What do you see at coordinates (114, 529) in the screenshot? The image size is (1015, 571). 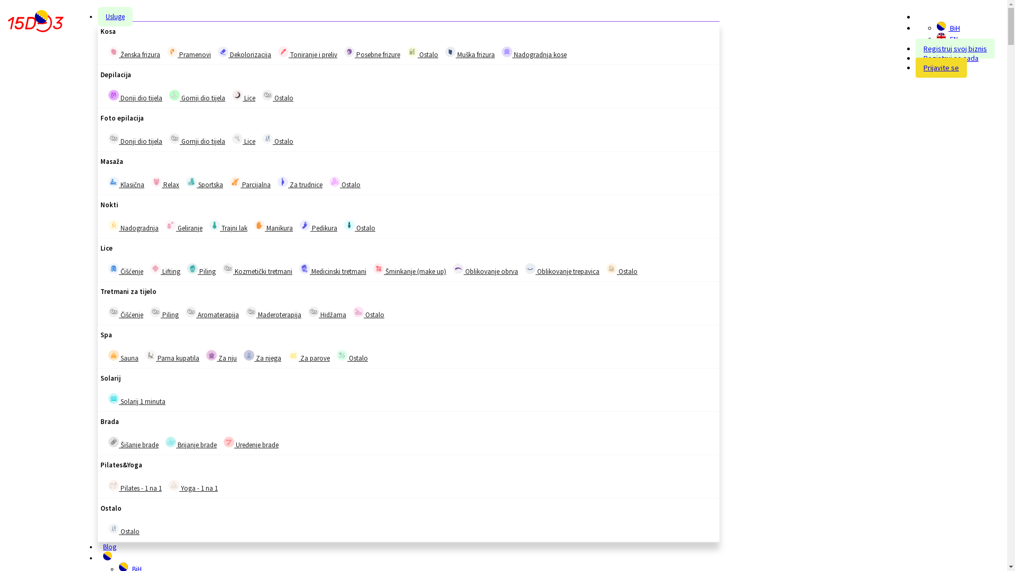 I see `Ostalo` at bounding box center [114, 529].